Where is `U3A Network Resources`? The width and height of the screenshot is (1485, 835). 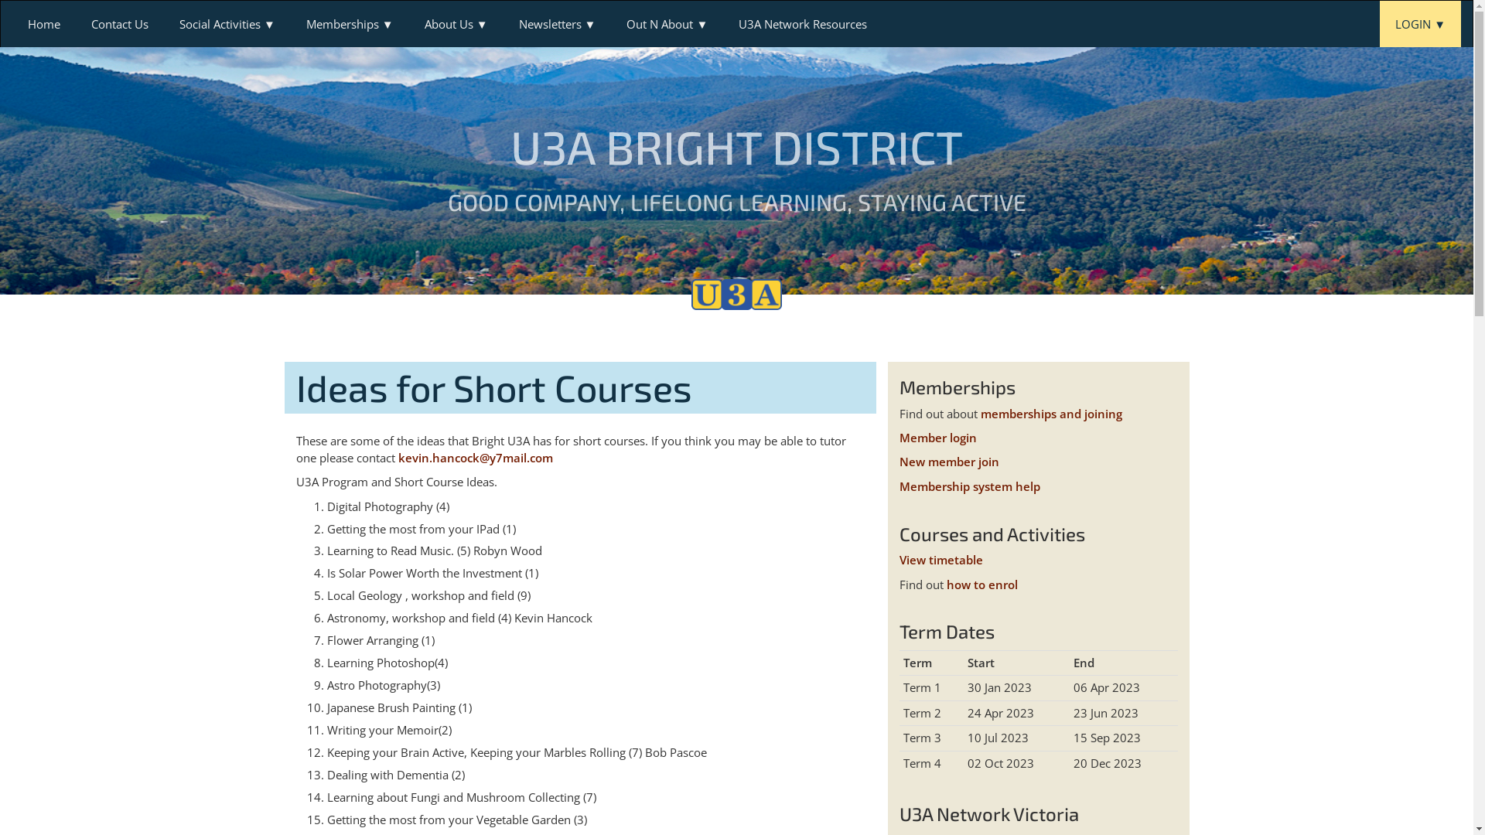
U3A Network Resources is located at coordinates (803, 24).